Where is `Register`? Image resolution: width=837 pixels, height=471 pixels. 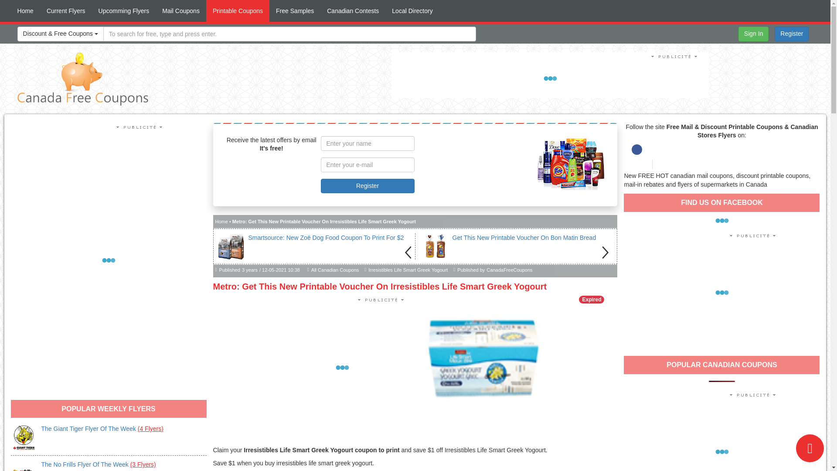 Register is located at coordinates (367, 186).